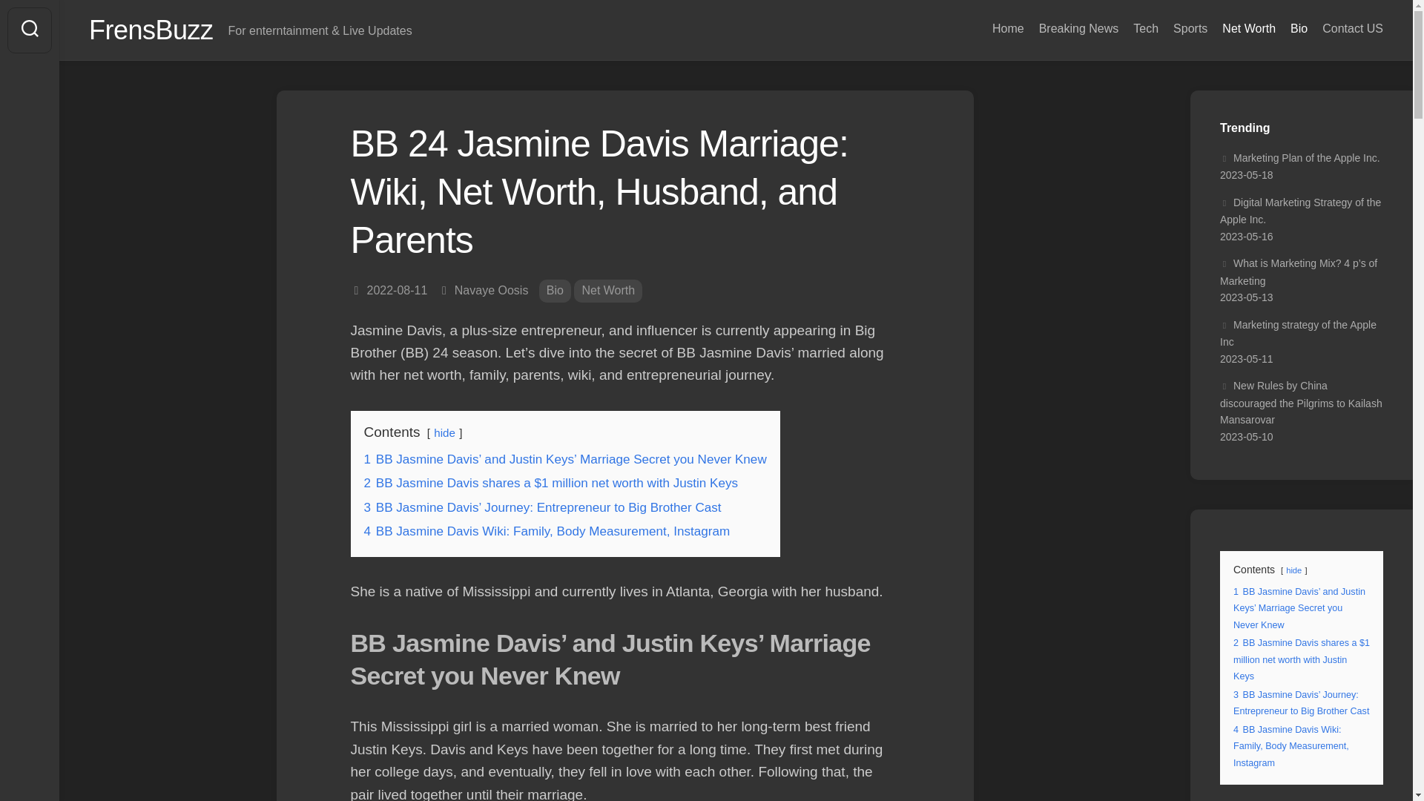 This screenshot has width=1424, height=801. What do you see at coordinates (607, 291) in the screenshot?
I see `Net Worth` at bounding box center [607, 291].